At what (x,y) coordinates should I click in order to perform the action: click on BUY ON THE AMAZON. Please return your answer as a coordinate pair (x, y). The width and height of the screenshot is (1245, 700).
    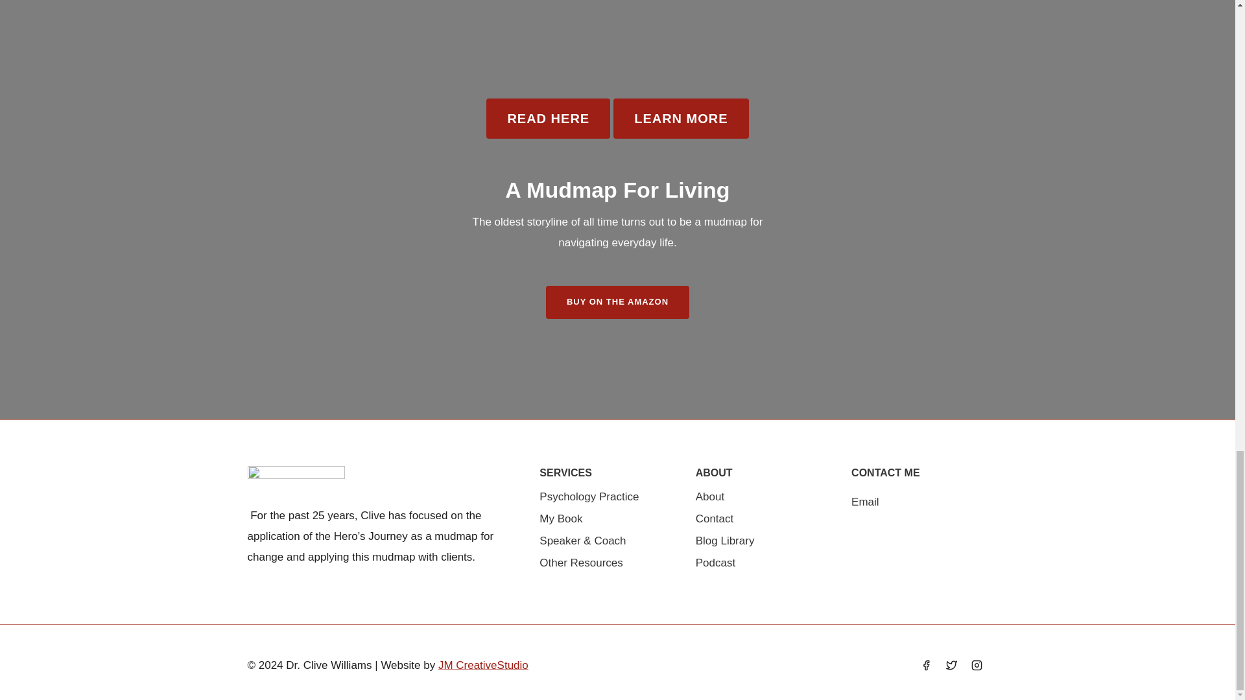
    Looking at the image, I should click on (617, 302).